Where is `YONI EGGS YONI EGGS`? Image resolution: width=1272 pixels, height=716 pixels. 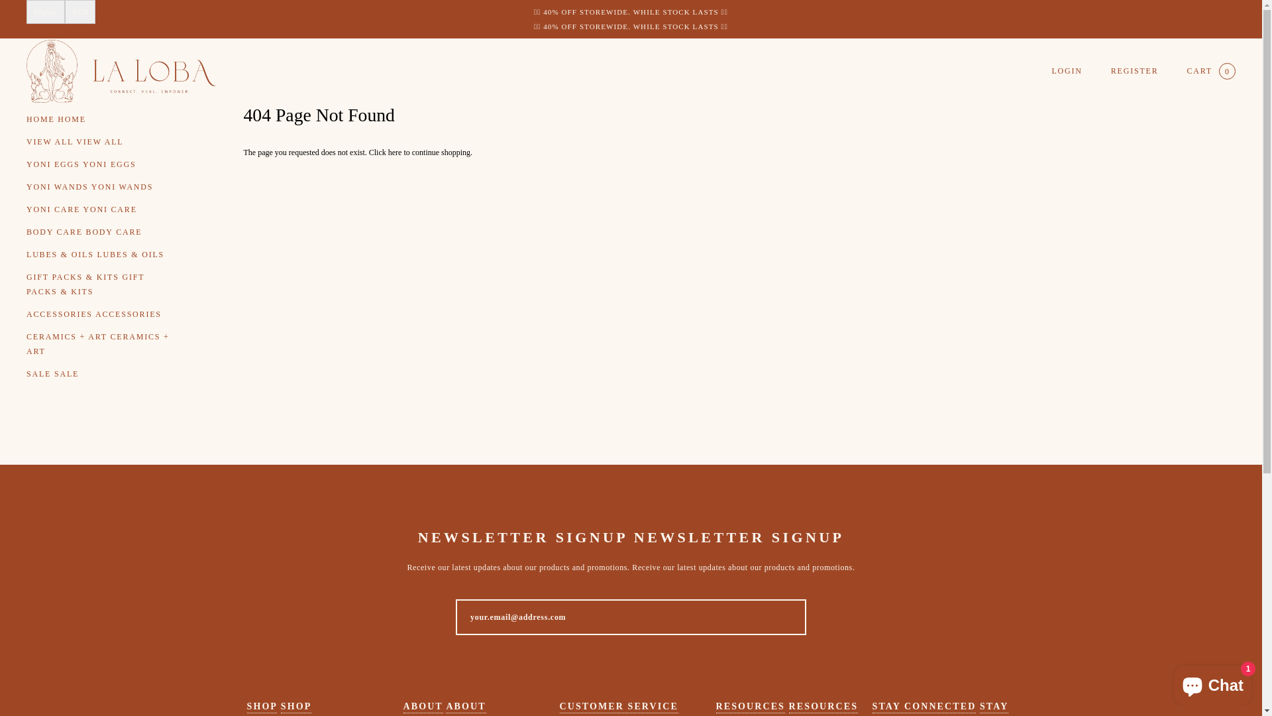
YONI EGGS YONI EGGS is located at coordinates (101, 164).